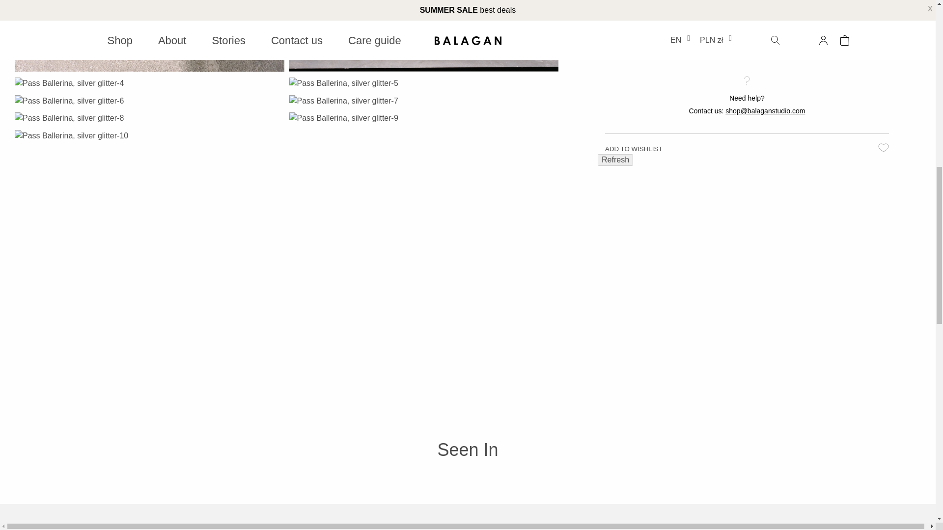  Describe the element at coordinates (149, 36) in the screenshot. I see ` Pass Ballerina, silver glitter-2 ` at that location.